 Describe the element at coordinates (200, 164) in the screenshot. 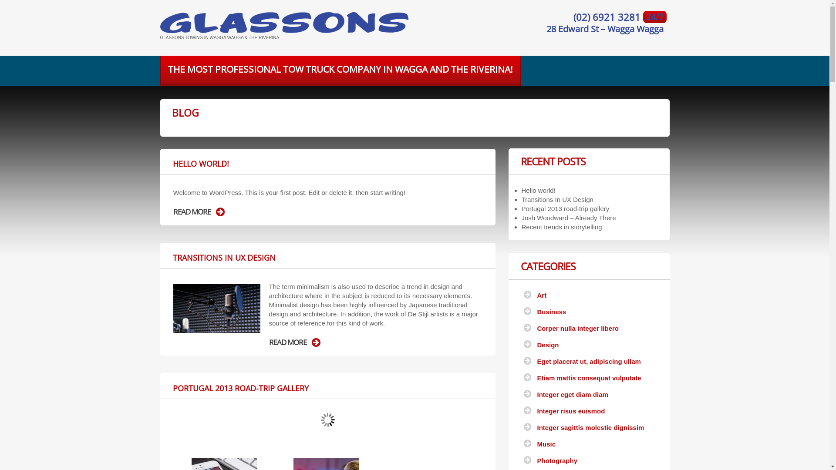

I see `HELLO WORLD!` at that location.